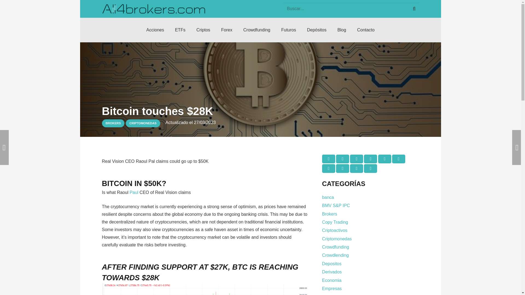  Describe the element at coordinates (134, 192) in the screenshot. I see `Paul` at that location.